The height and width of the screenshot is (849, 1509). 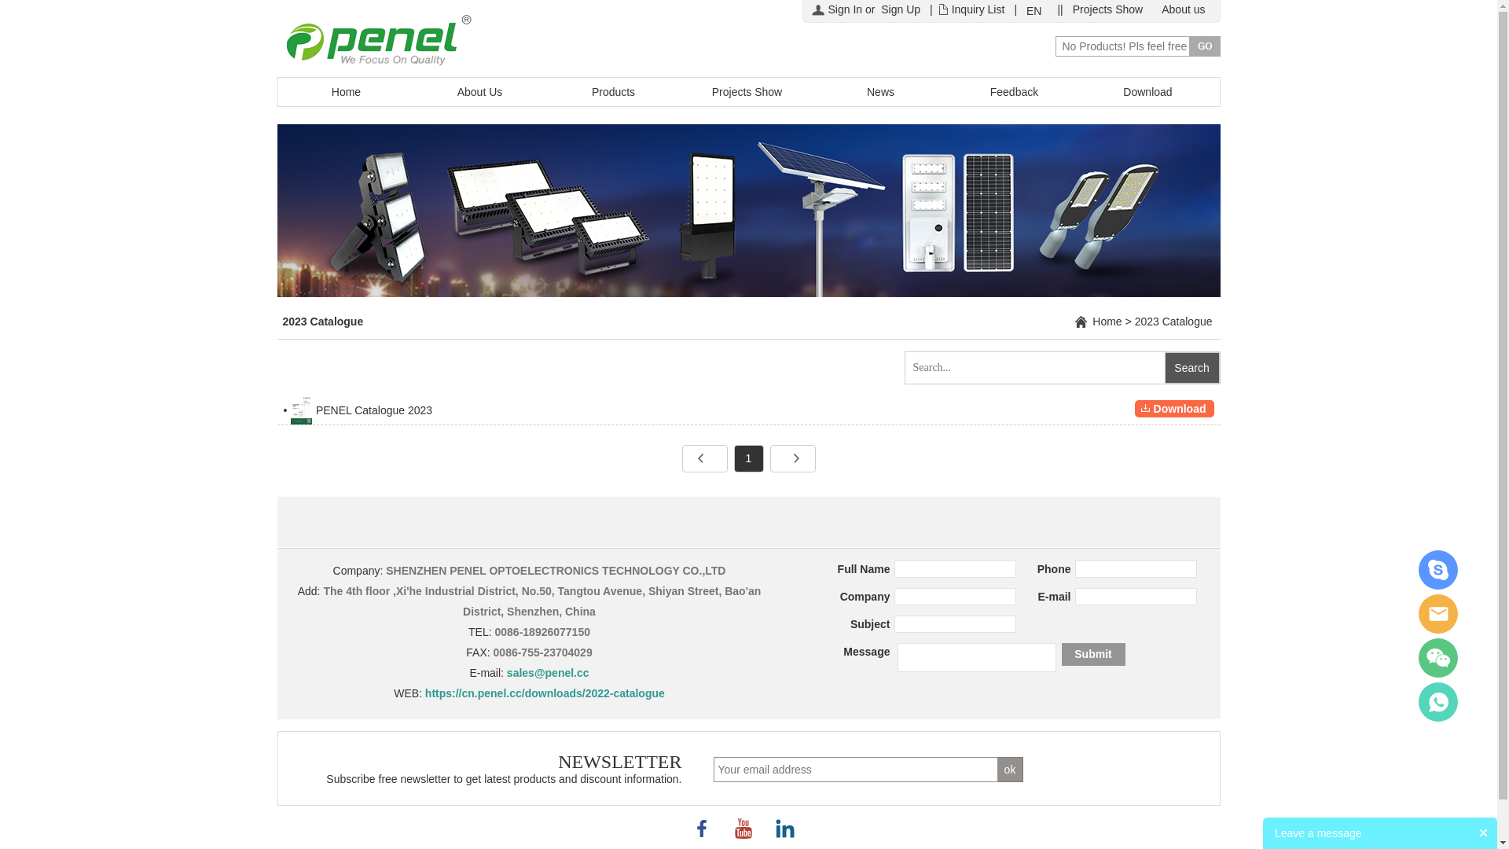 I want to click on Projects Show, so click(x=747, y=92).